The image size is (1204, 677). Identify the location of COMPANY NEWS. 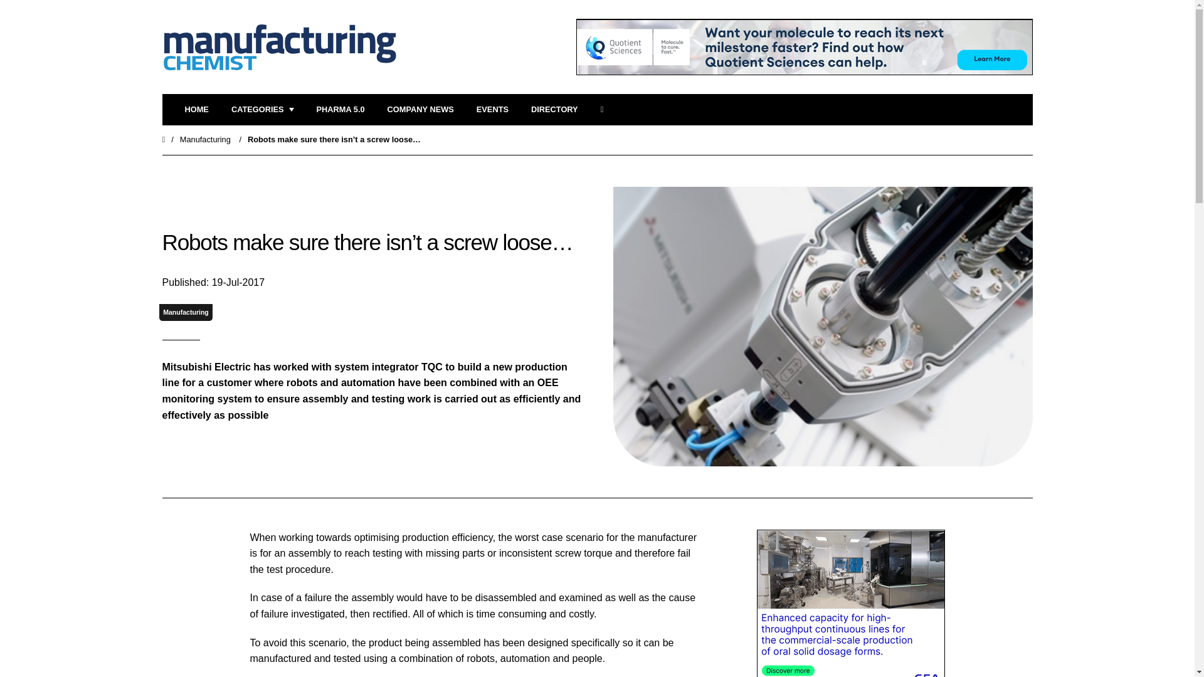
(420, 110).